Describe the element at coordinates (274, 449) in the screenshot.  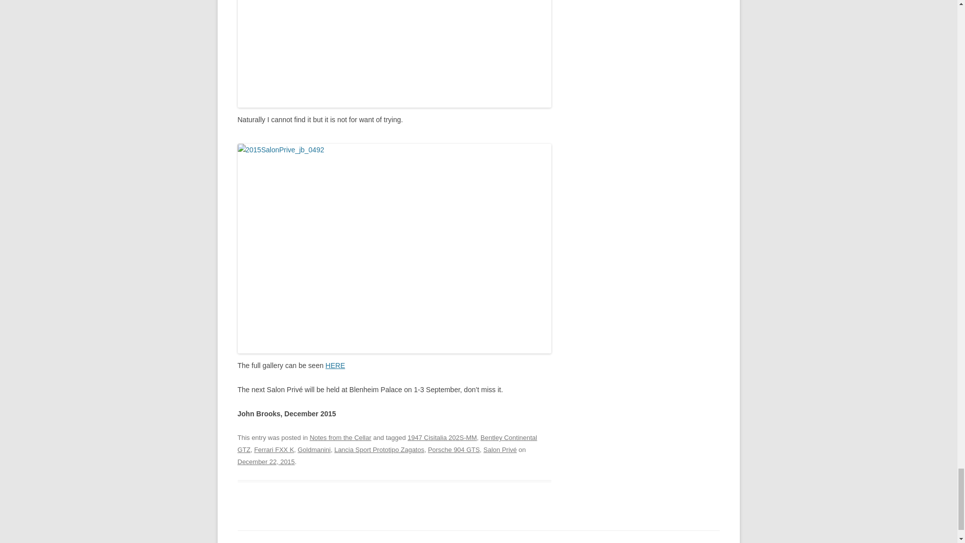
I see `Ferrari FXX K` at that location.